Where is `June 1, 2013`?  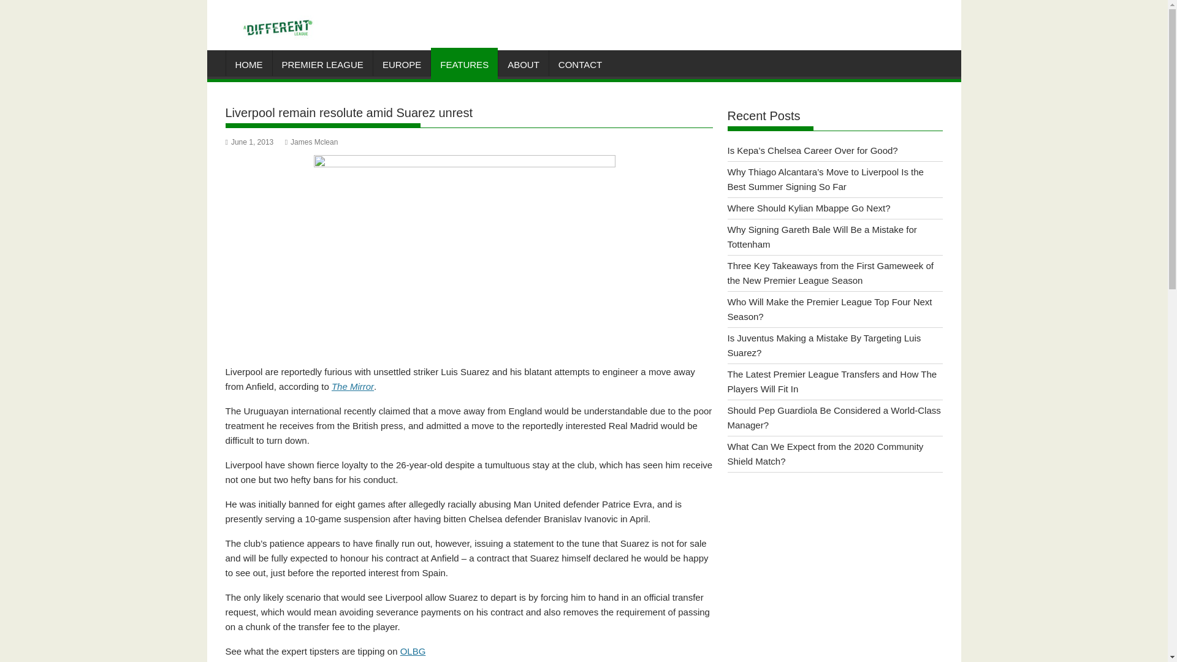
June 1, 2013 is located at coordinates (250, 142).